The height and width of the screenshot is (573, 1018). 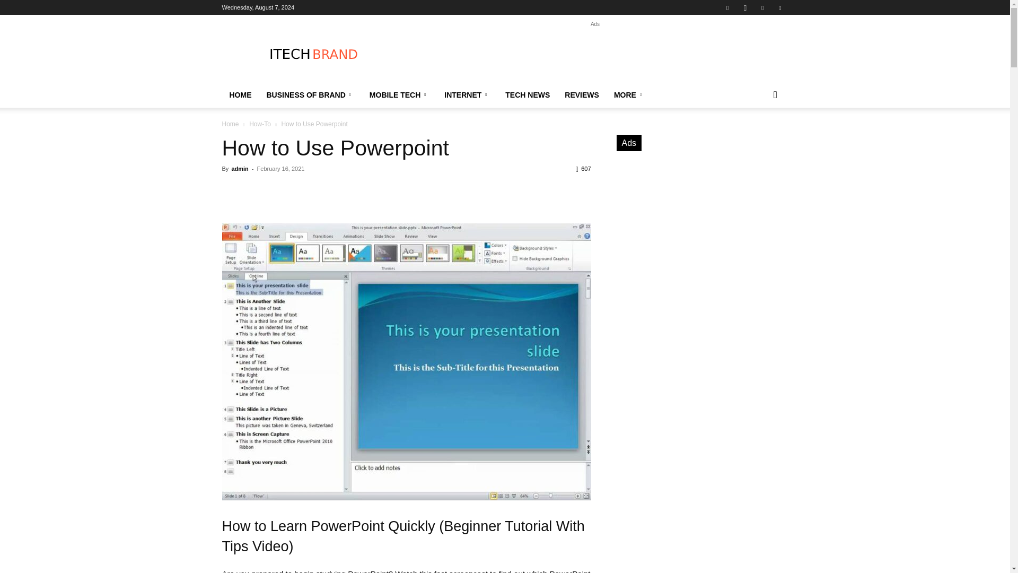 What do you see at coordinates (727, 7) in the screenshot?
I see `Facebook` at bounding box center [727, 7].